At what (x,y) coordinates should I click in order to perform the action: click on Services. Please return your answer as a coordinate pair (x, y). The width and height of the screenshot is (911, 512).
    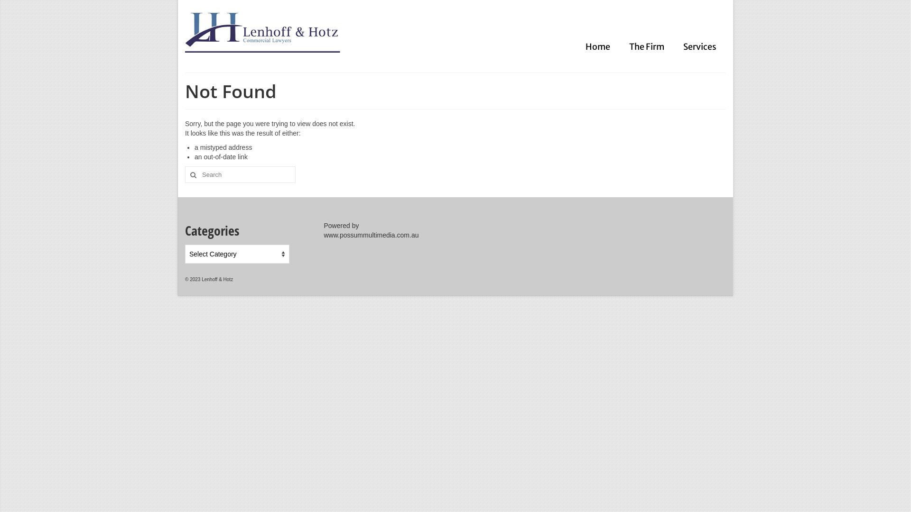
    Looking at the image, I should click on (700, 47).